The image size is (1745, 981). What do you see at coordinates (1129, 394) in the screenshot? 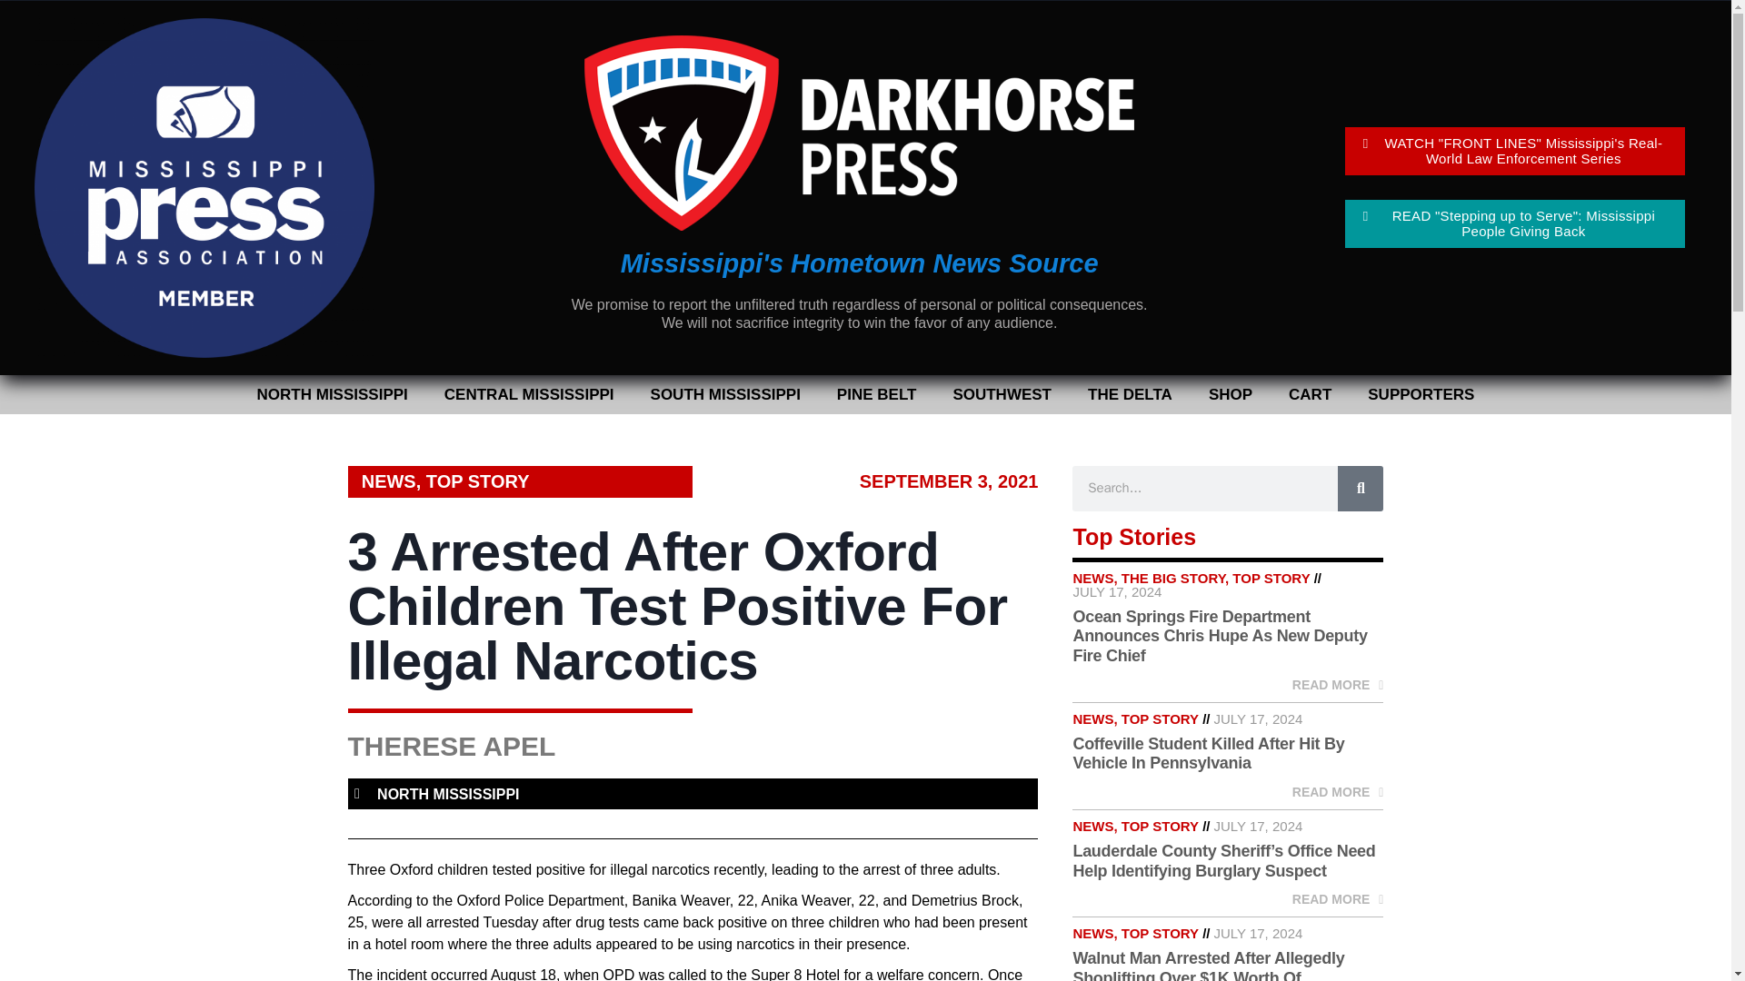
I see `THE DELTA` at bounding box center [1129, 394].